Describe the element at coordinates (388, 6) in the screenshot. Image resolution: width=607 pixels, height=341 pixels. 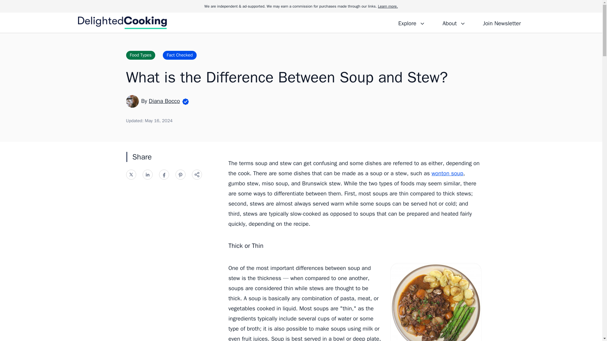
I see `Learn more.` at that location.